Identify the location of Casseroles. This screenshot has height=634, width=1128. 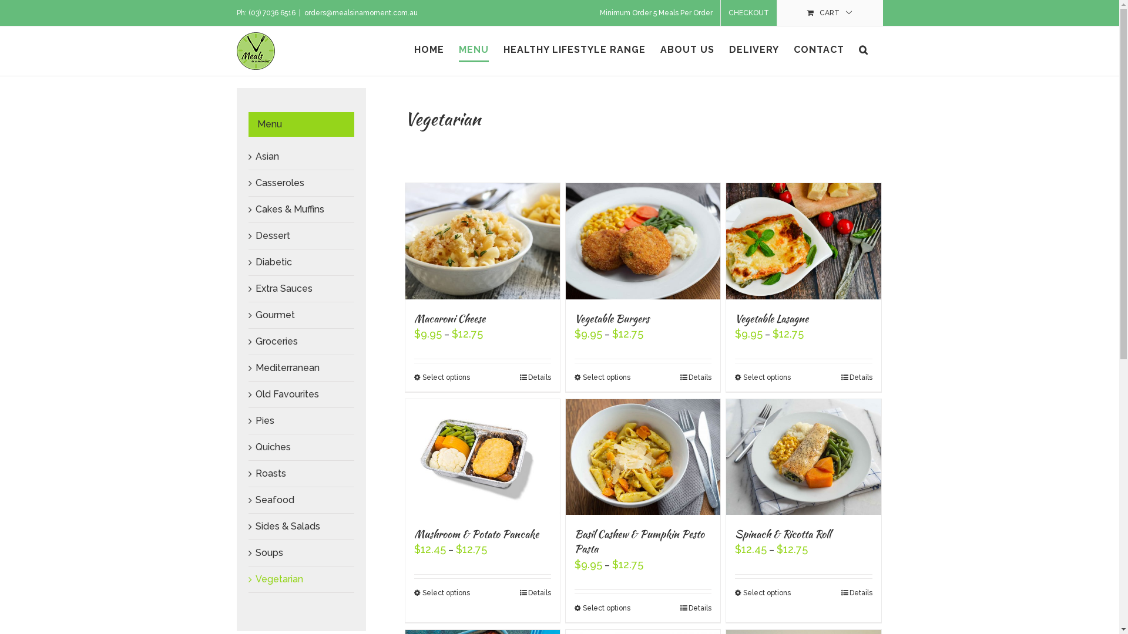
(280, 183).